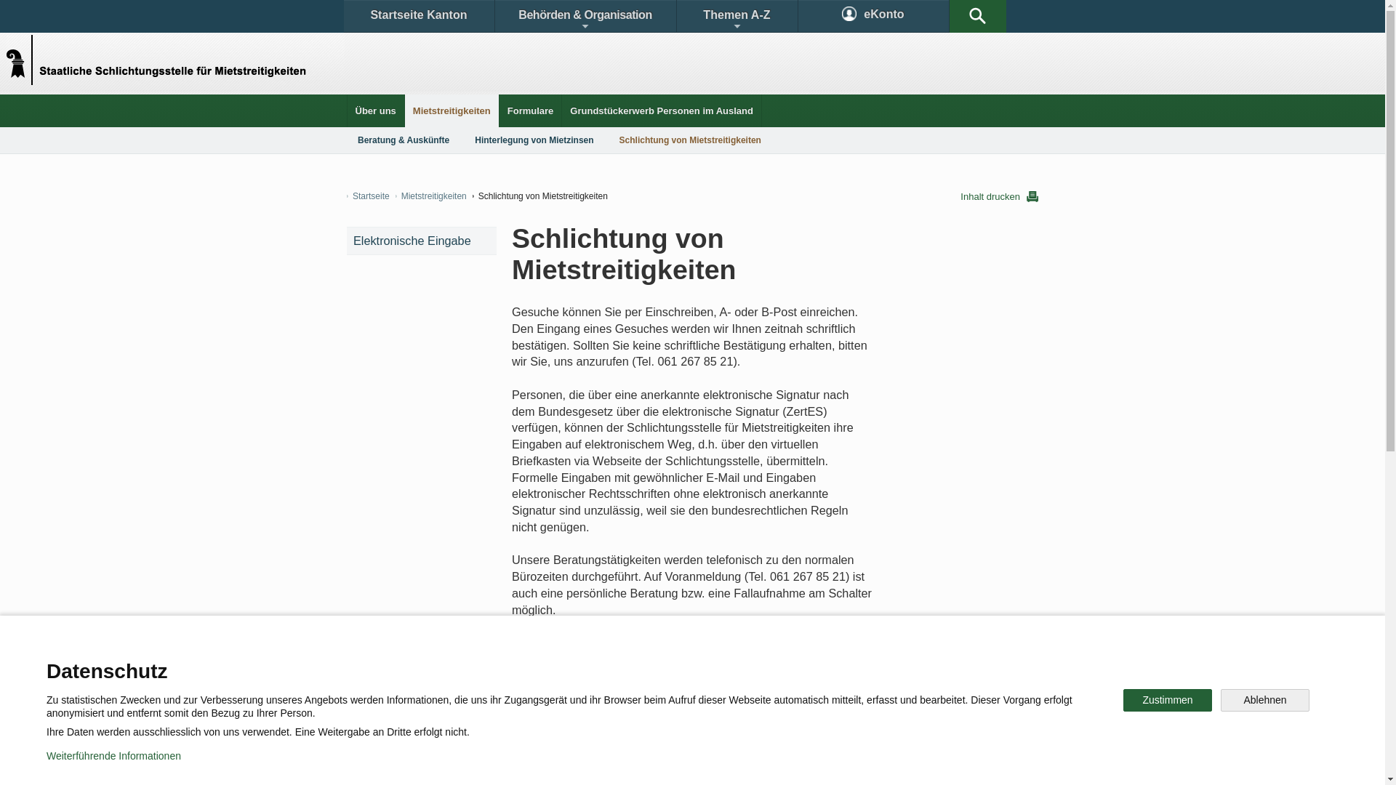  I want to click on Instagram, so click(708, 715).